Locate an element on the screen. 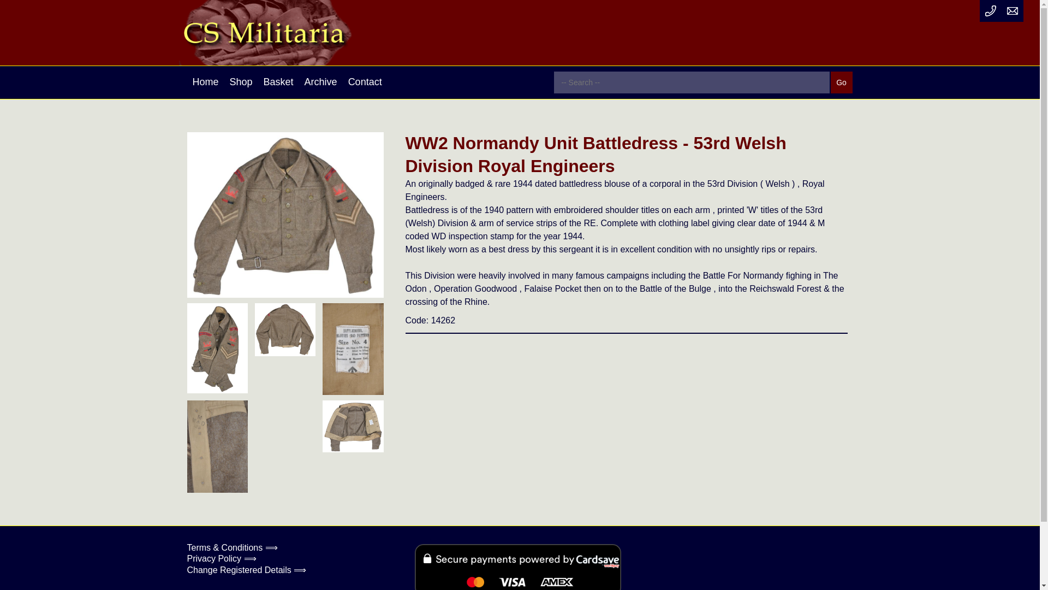 This screenshot has width=1048, height=590. mail is located at coordinates (1013, 11).